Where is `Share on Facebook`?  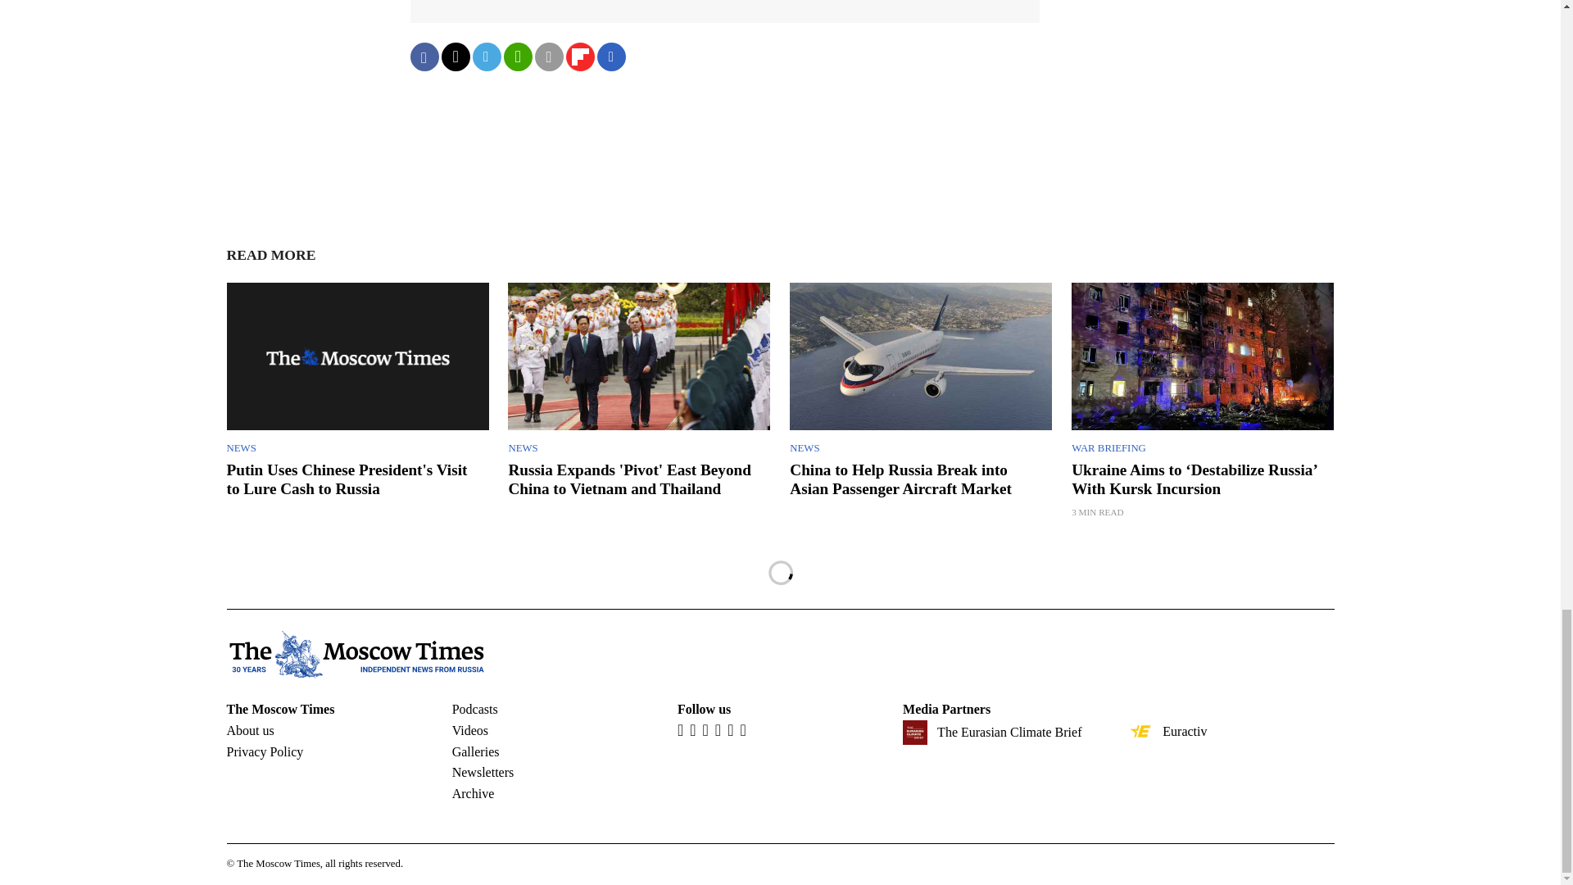 Share on Facebook is located at coordinates (424, 57).